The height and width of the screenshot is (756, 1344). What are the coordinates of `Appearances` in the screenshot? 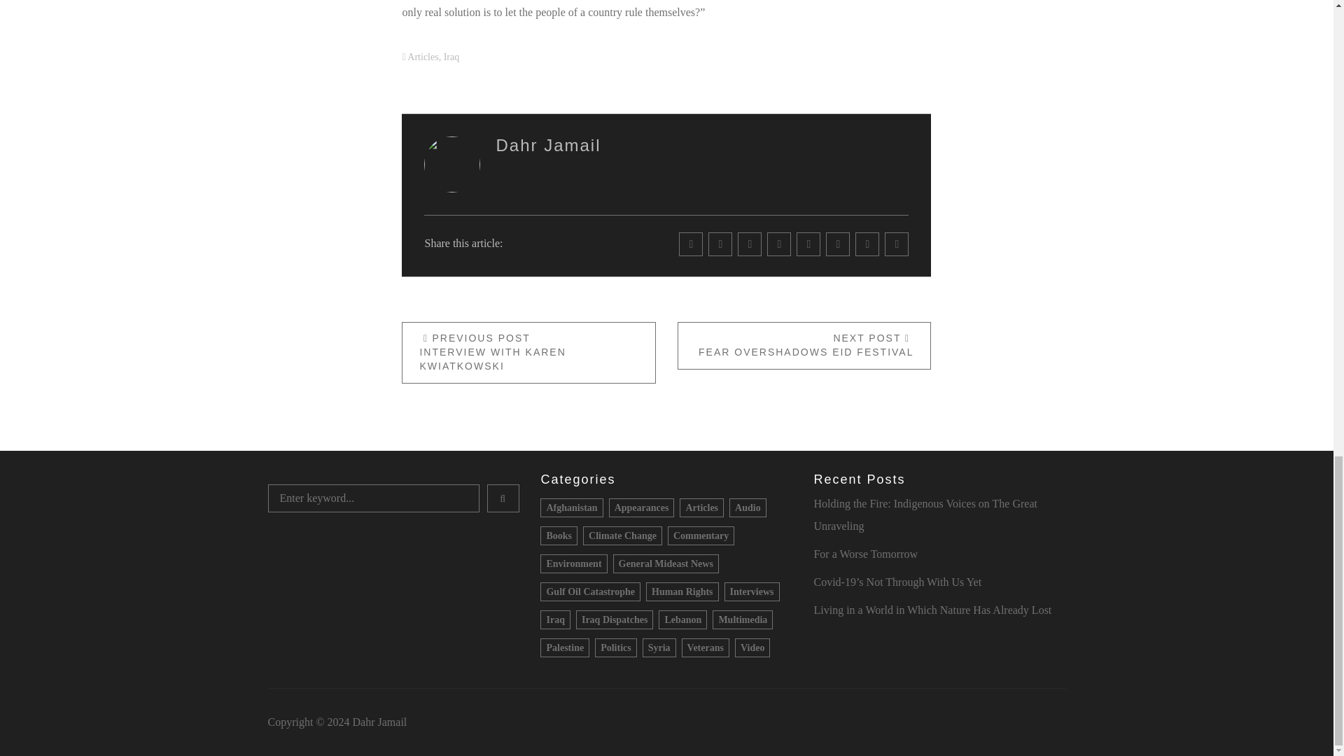 It's located at (641, 507).